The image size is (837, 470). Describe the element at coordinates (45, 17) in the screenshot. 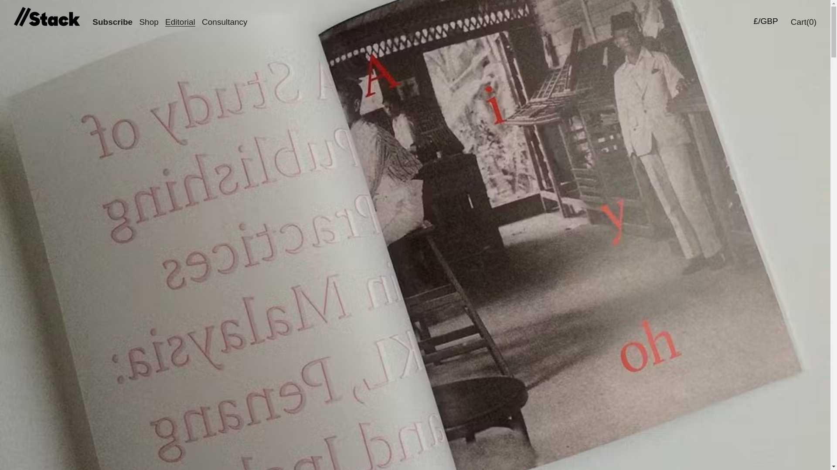

I see `logo` at that location.